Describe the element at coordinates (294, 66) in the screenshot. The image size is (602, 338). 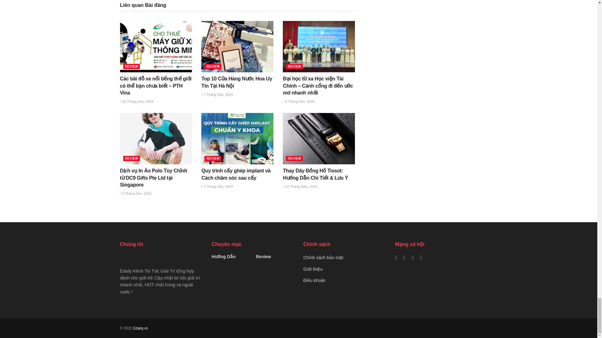
I see `REVIEW` at that location.